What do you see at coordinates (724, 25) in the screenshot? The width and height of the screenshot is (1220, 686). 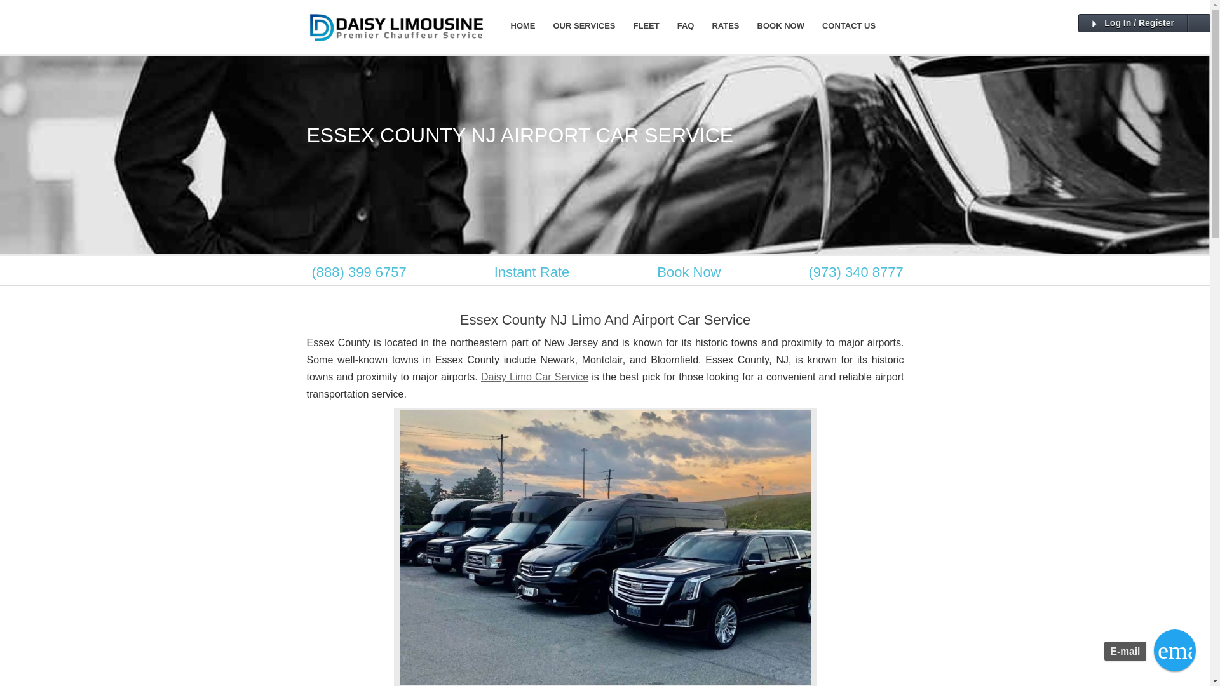 I see `RATES` at bounding box center [724, 25].